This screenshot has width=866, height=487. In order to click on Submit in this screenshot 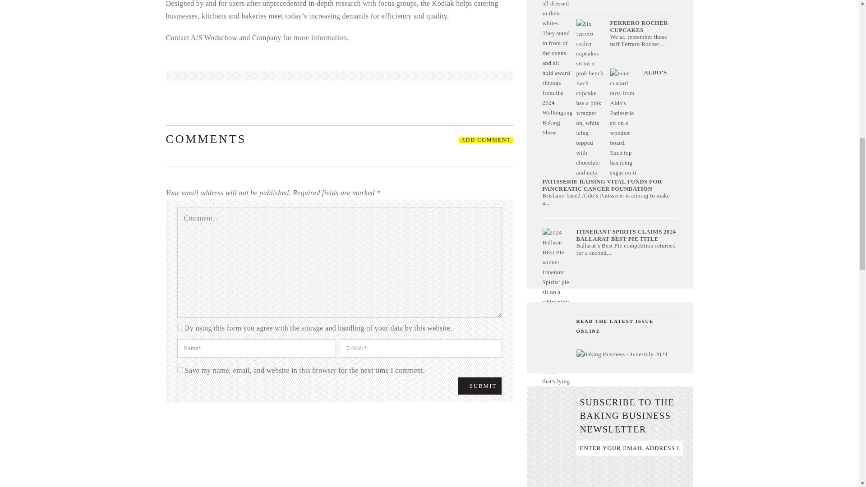, I will do `click(480, 386)`.